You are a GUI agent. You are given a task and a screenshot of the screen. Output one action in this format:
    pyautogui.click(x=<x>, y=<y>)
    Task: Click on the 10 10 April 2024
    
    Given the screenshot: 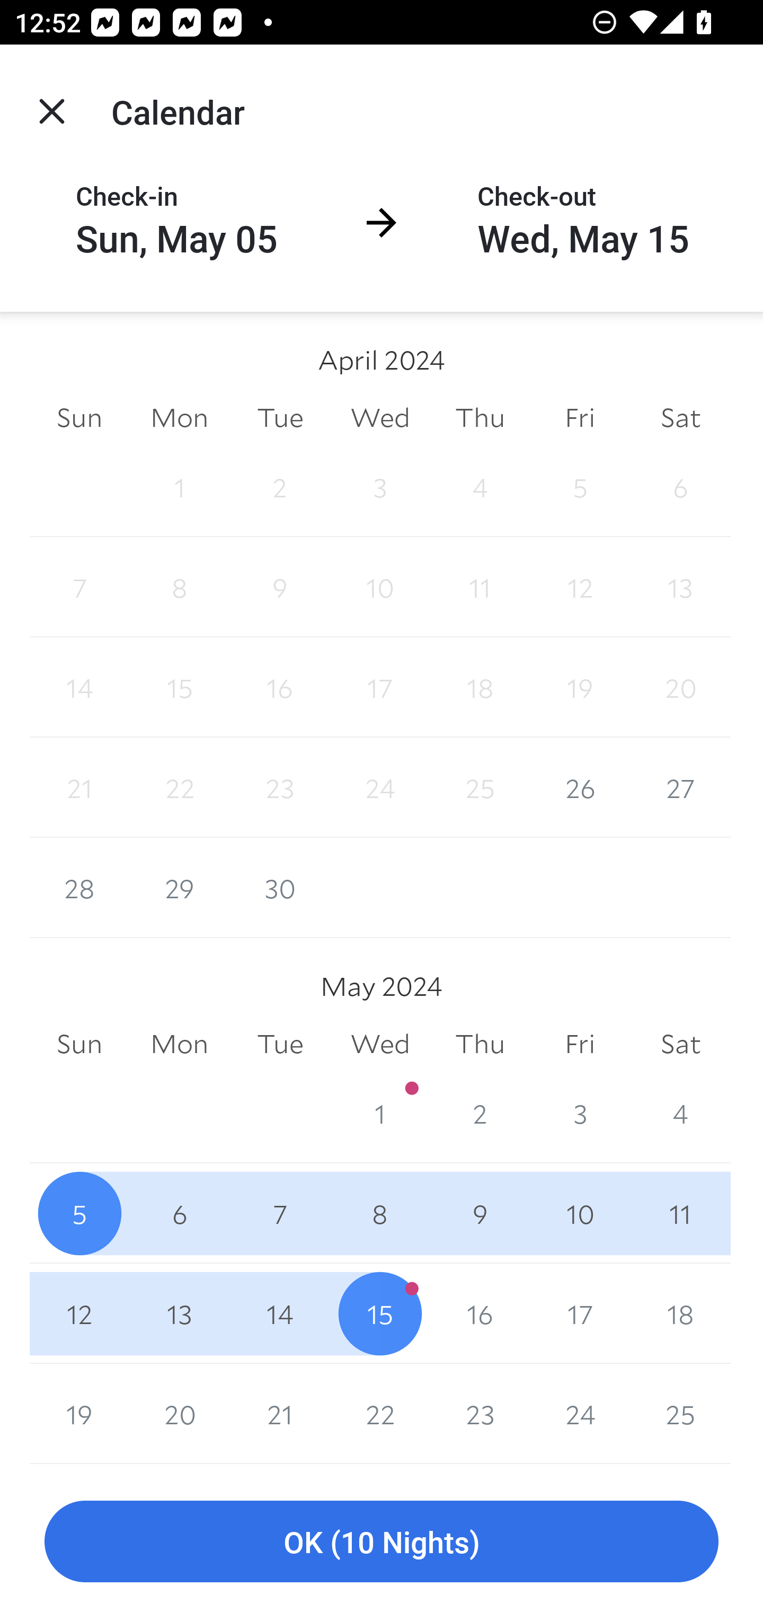 What is the action you would take?
    pyautogui.click(x=380, y=586)
    